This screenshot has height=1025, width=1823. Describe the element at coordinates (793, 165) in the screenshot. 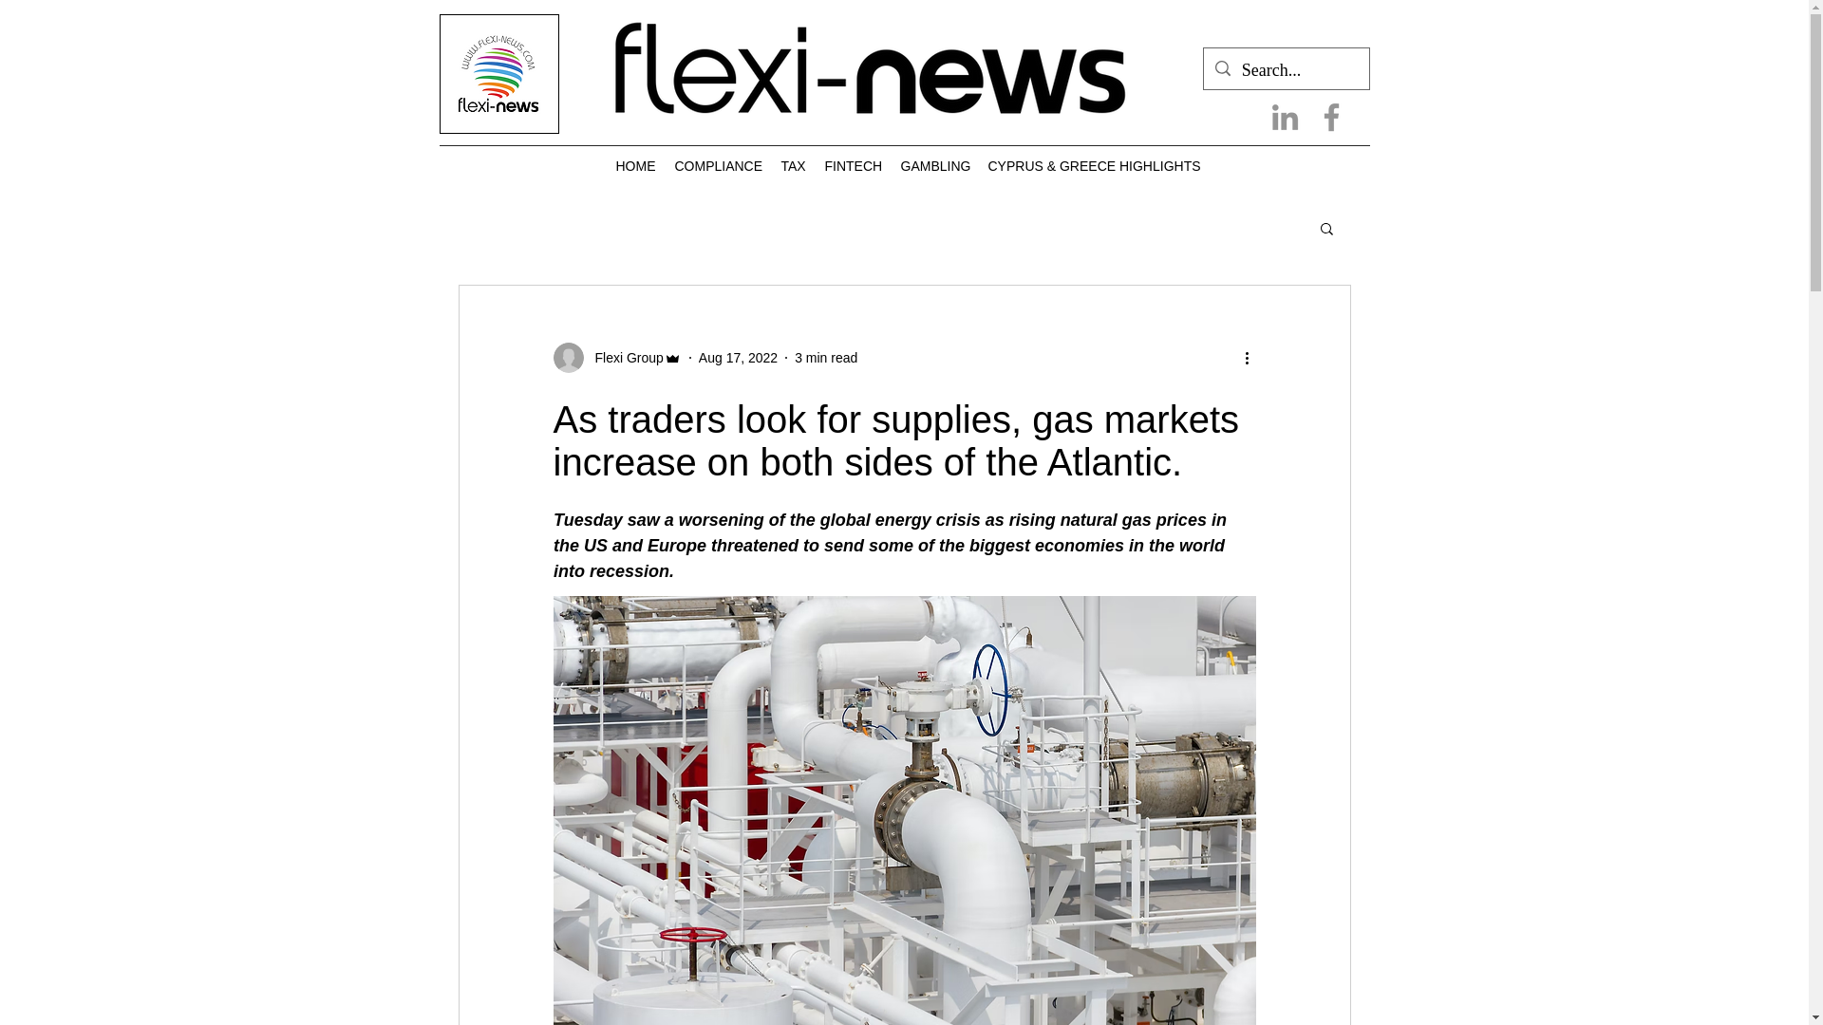

I see `TAX` at that location.